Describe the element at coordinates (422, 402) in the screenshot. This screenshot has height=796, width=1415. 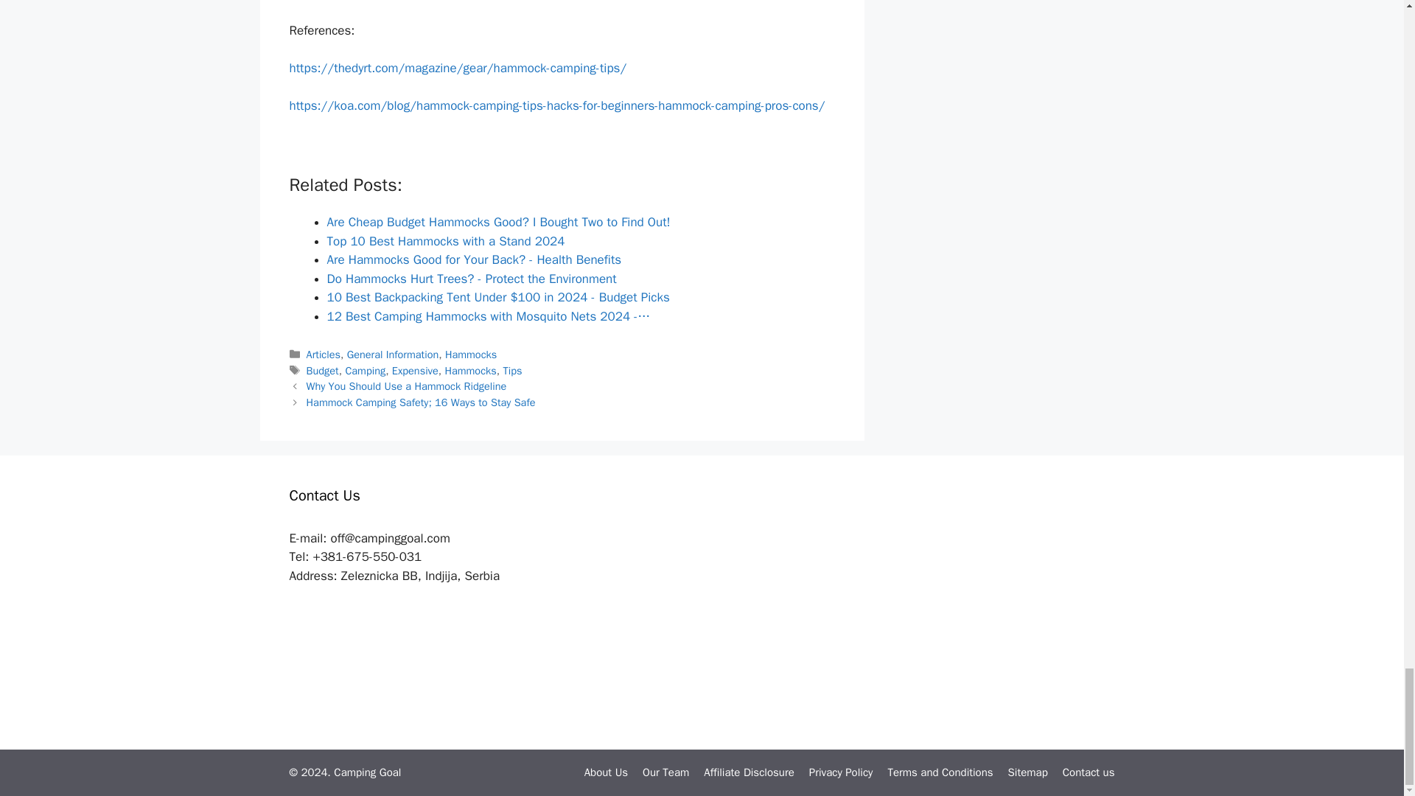
I see `Hammock Camping Safety; 16 Ways to Stay Safe` at that location.